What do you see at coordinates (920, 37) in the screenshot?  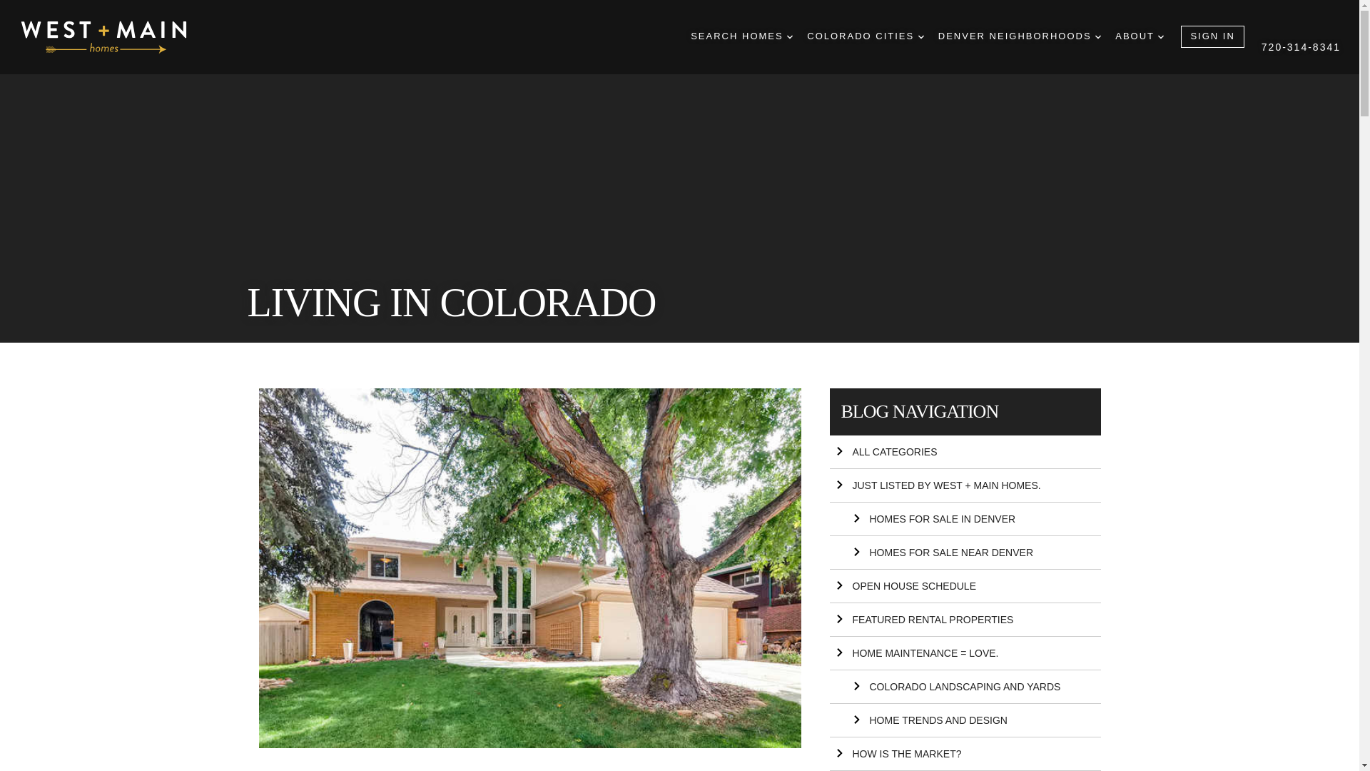 I see `DROPDOWN ARROW` at bounding box center [920, 37].